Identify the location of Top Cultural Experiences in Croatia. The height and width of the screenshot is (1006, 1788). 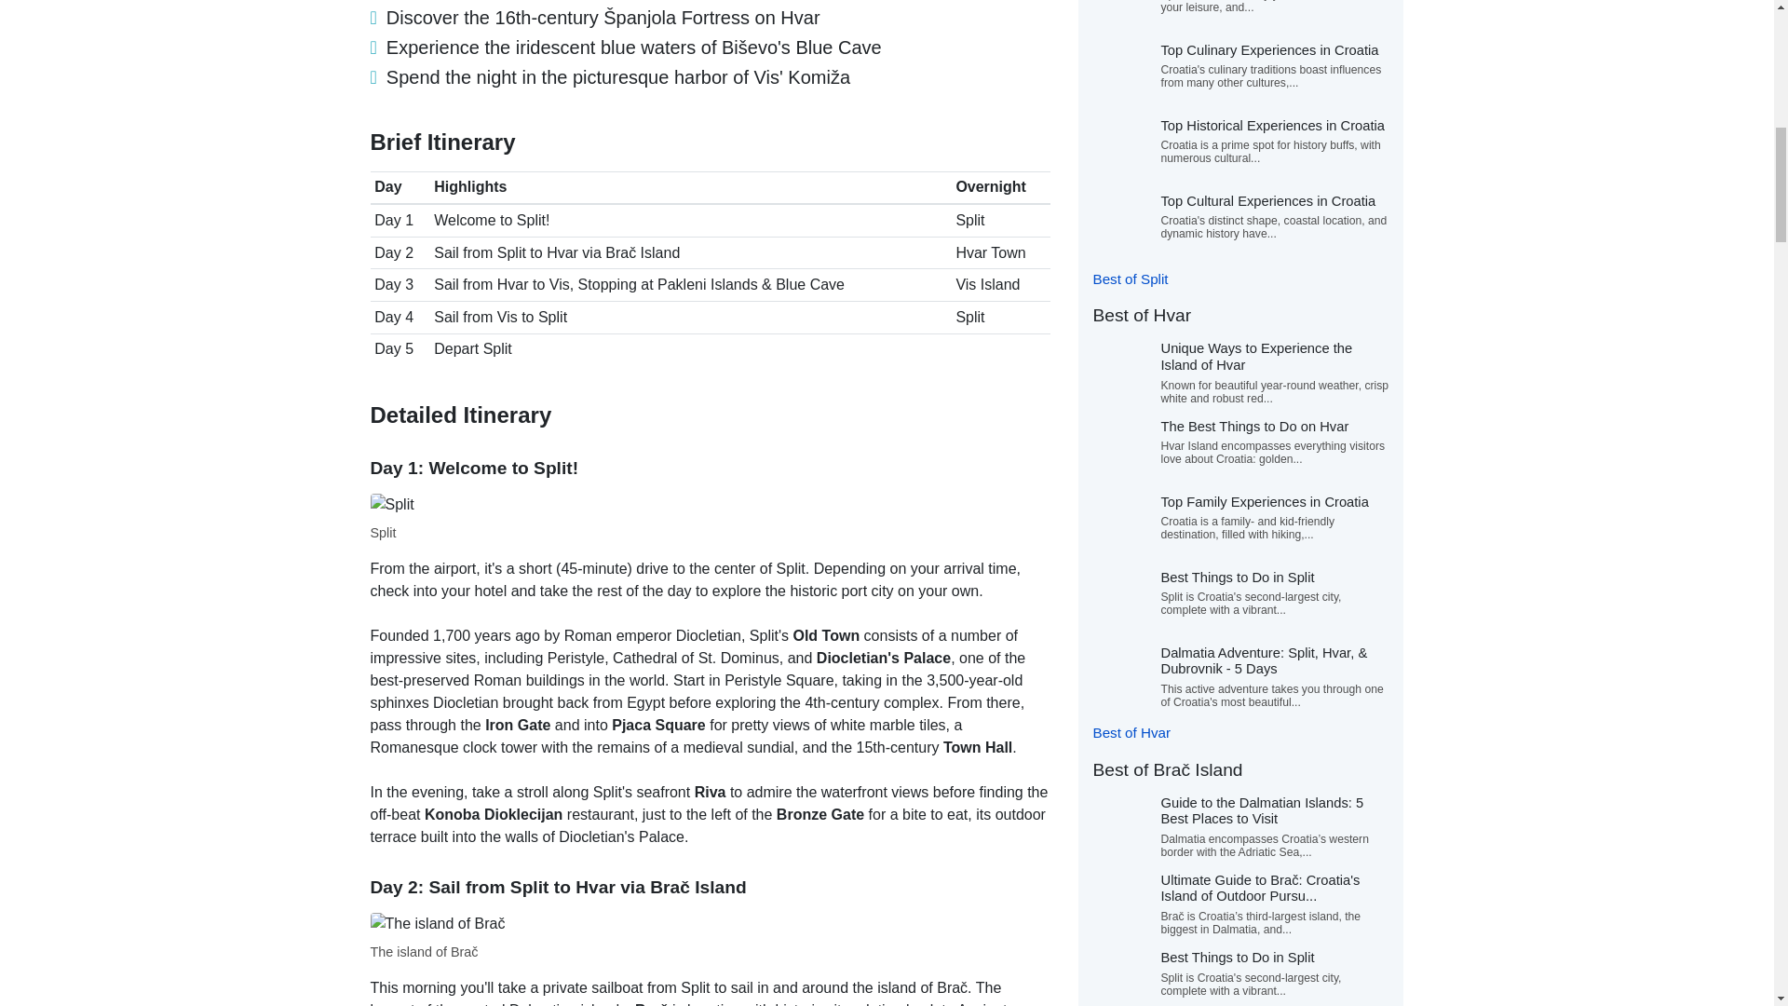
(1267, 201).